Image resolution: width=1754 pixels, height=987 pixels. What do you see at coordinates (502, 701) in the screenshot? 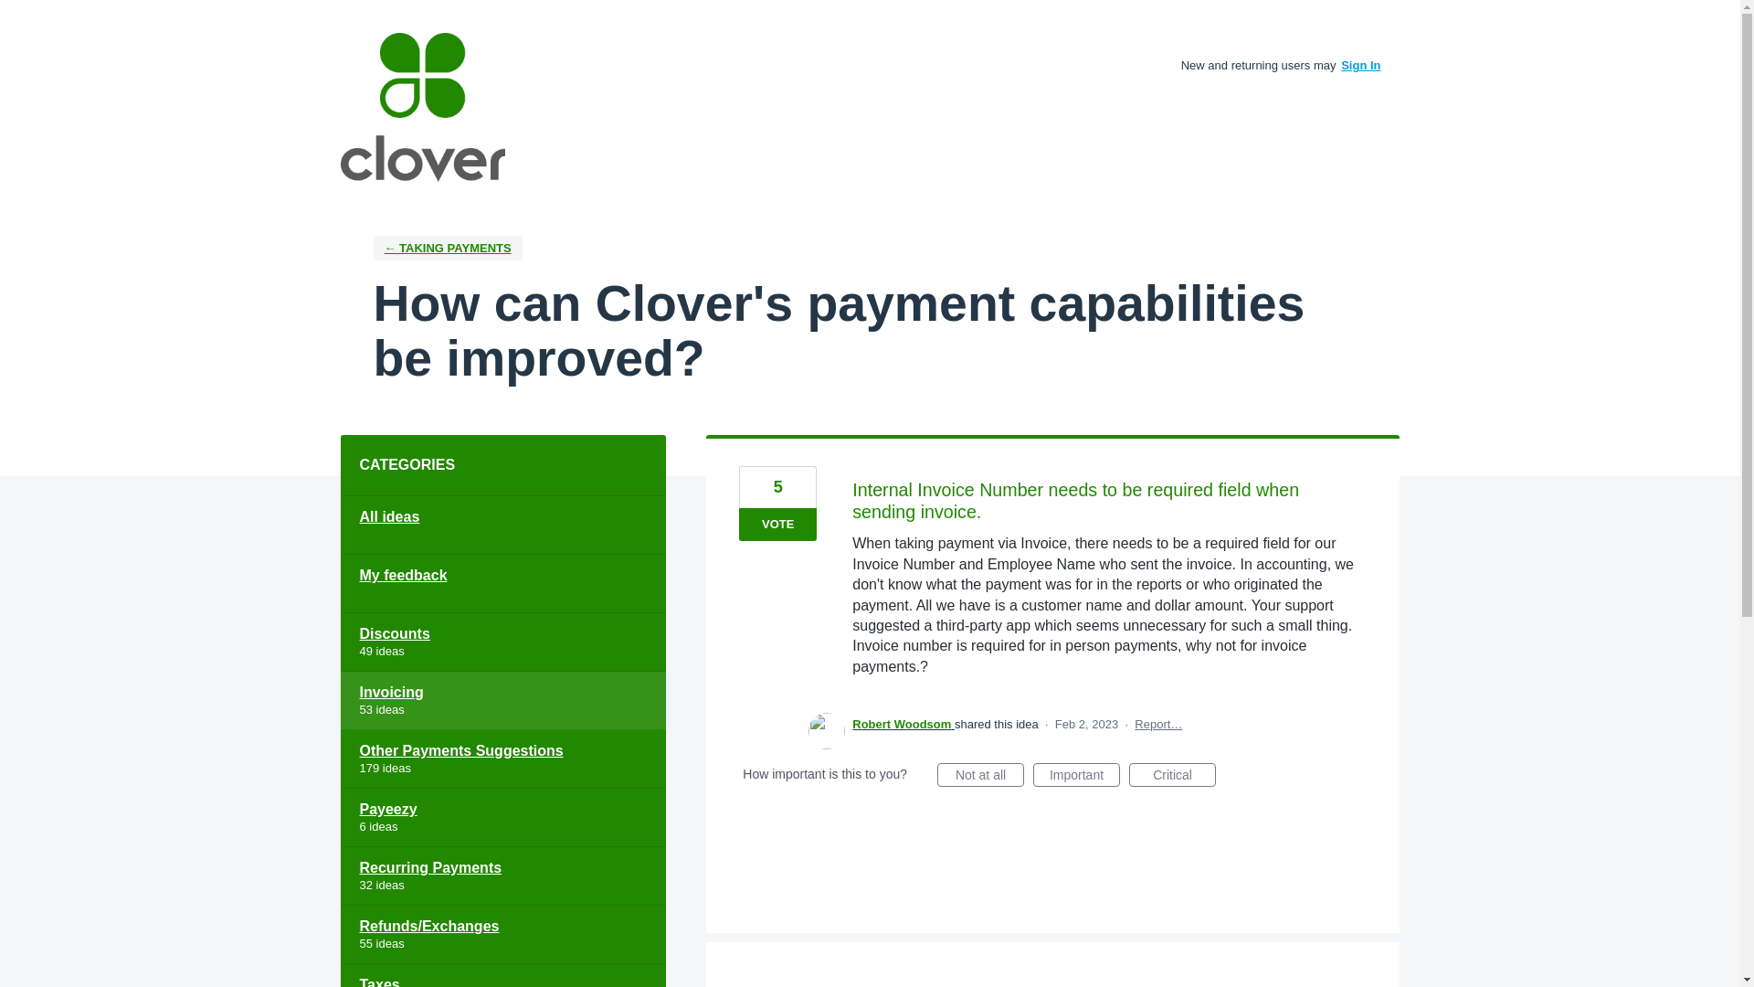
I see `Invoicing` at bounding box center [502, 701].